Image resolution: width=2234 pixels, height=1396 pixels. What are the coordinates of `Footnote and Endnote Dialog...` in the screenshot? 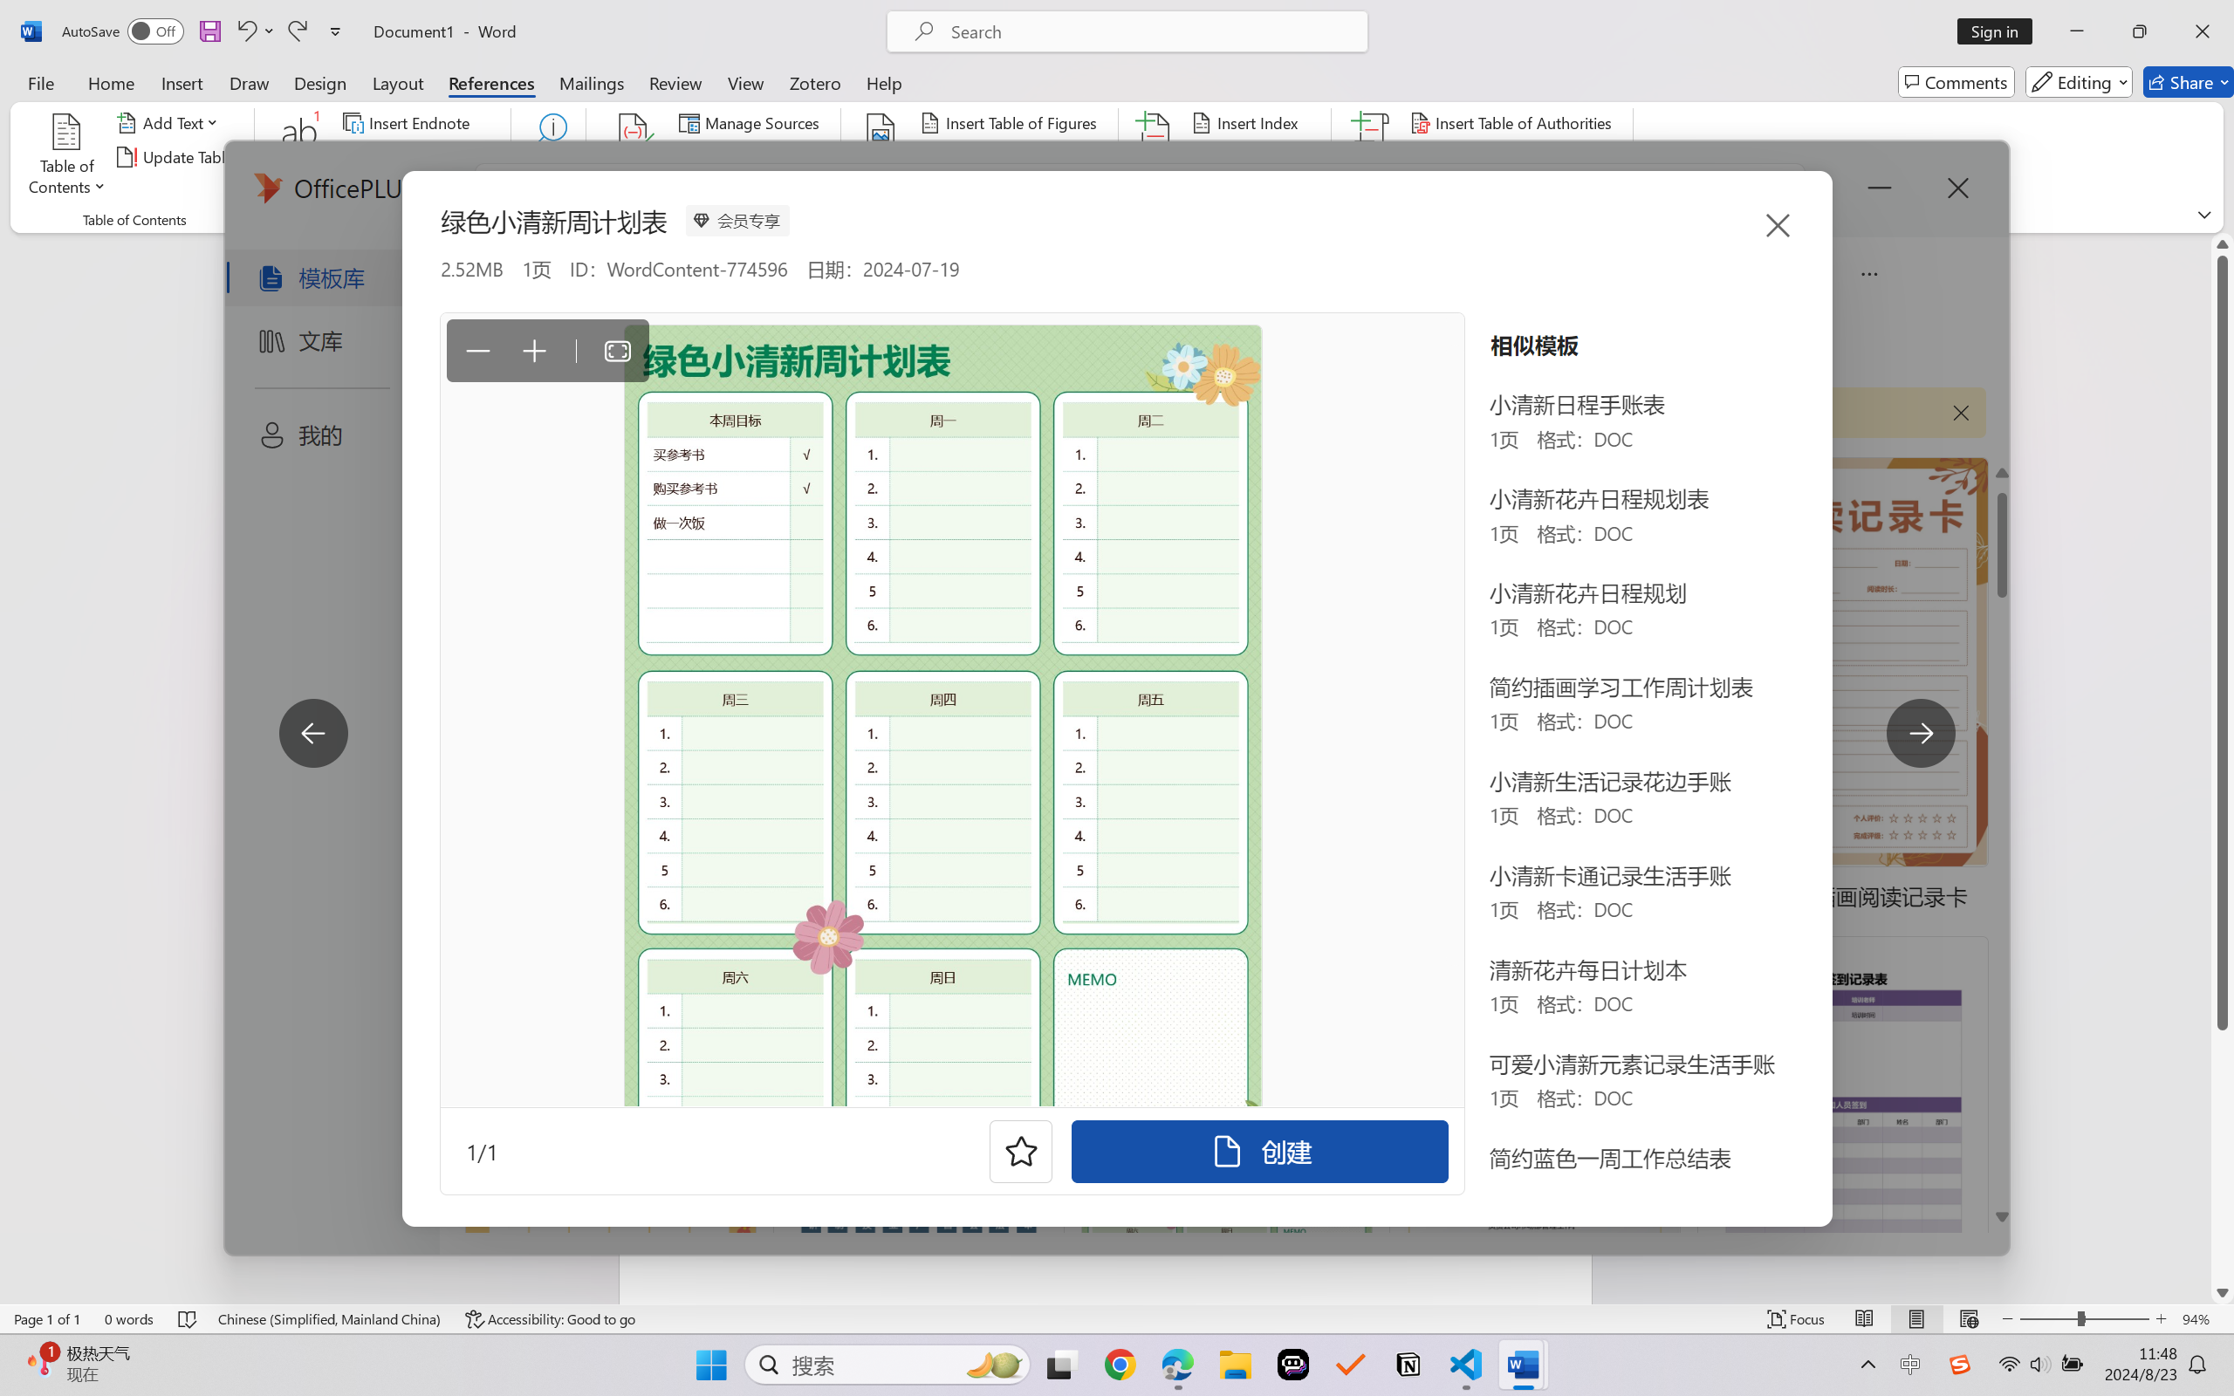 It's located at (501, 220).